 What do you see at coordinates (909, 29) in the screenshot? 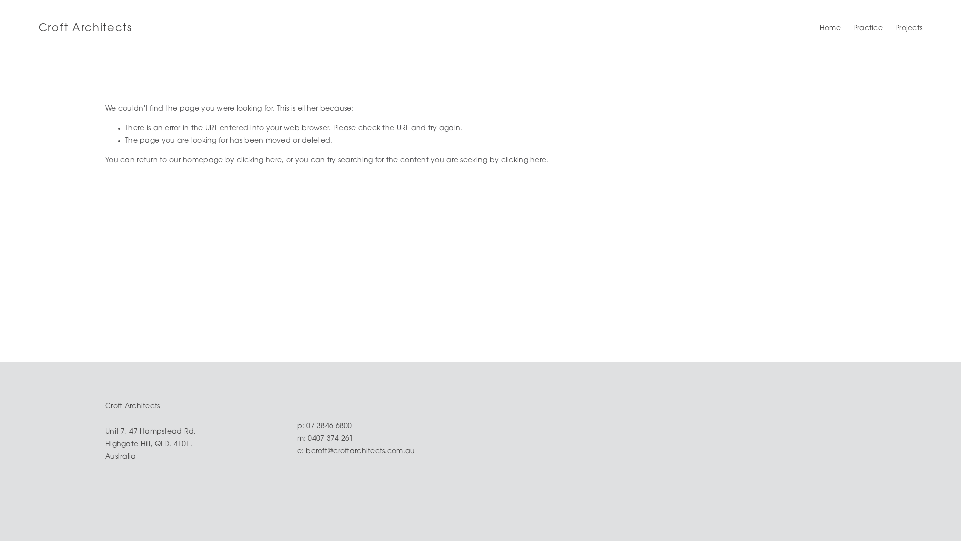
I see `Projects` at bounding box center [909, 29].